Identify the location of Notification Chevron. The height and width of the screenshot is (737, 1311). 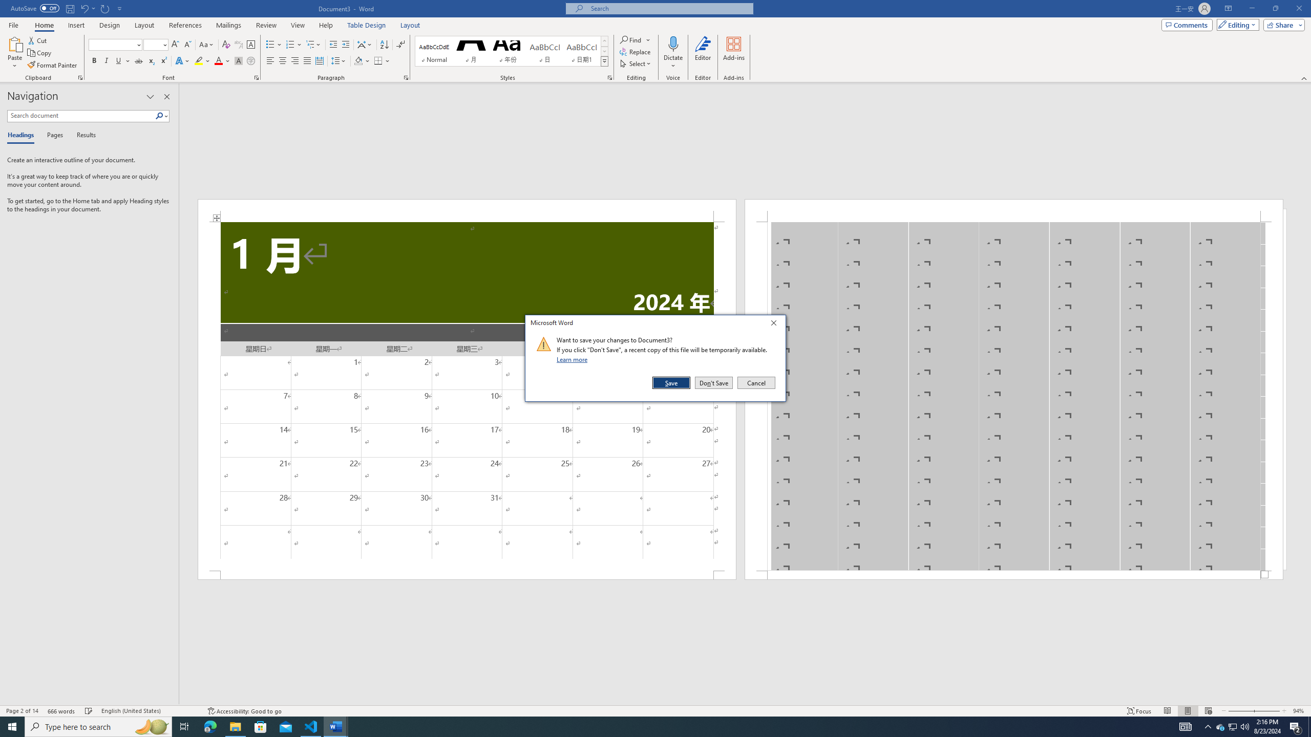
(1208, 727).